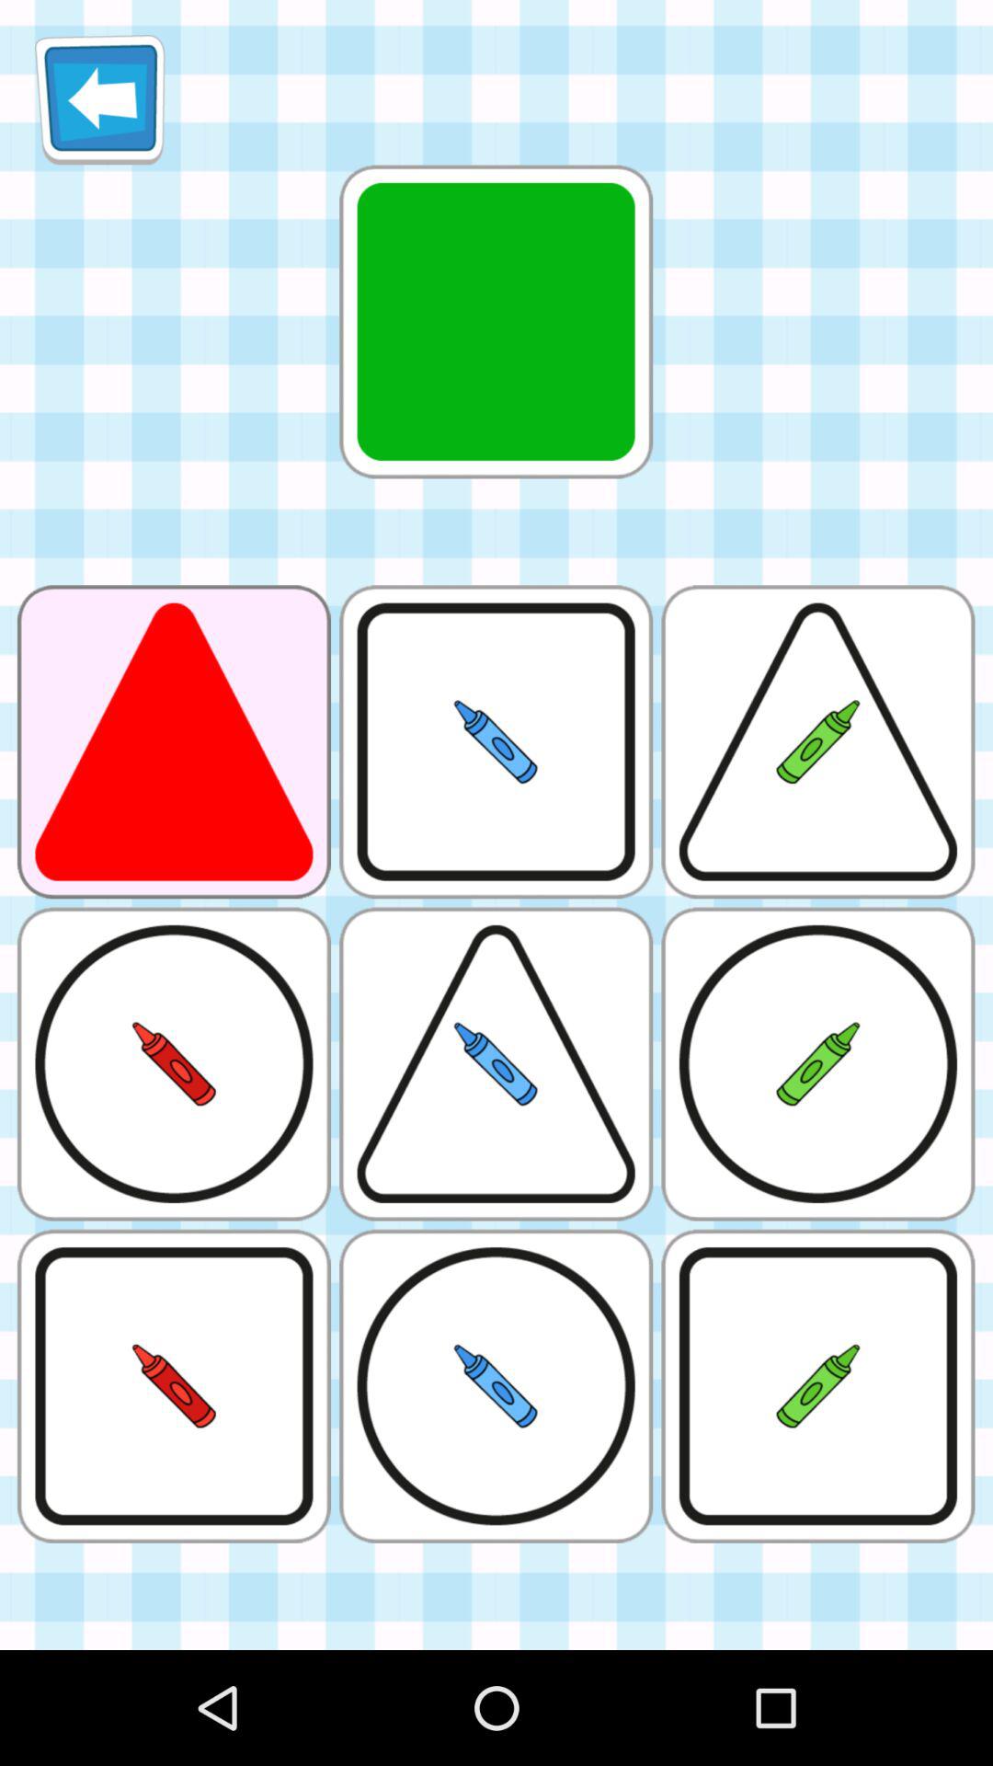  Describe the element at coordinates (818, 741) in the screenshot. I see `select the box which contains a green crayon surrounded by a triangle` at that location.